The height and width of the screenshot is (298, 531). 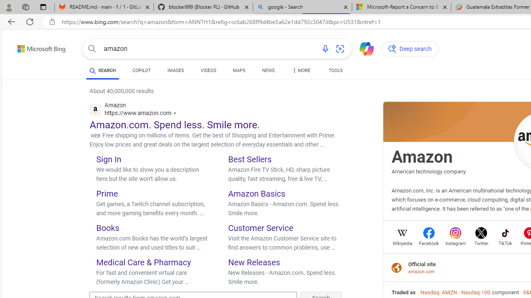 What do you see at coordinates (300, 72) in the screenshot?
I see `MORE` at bounding box center [300, 72].